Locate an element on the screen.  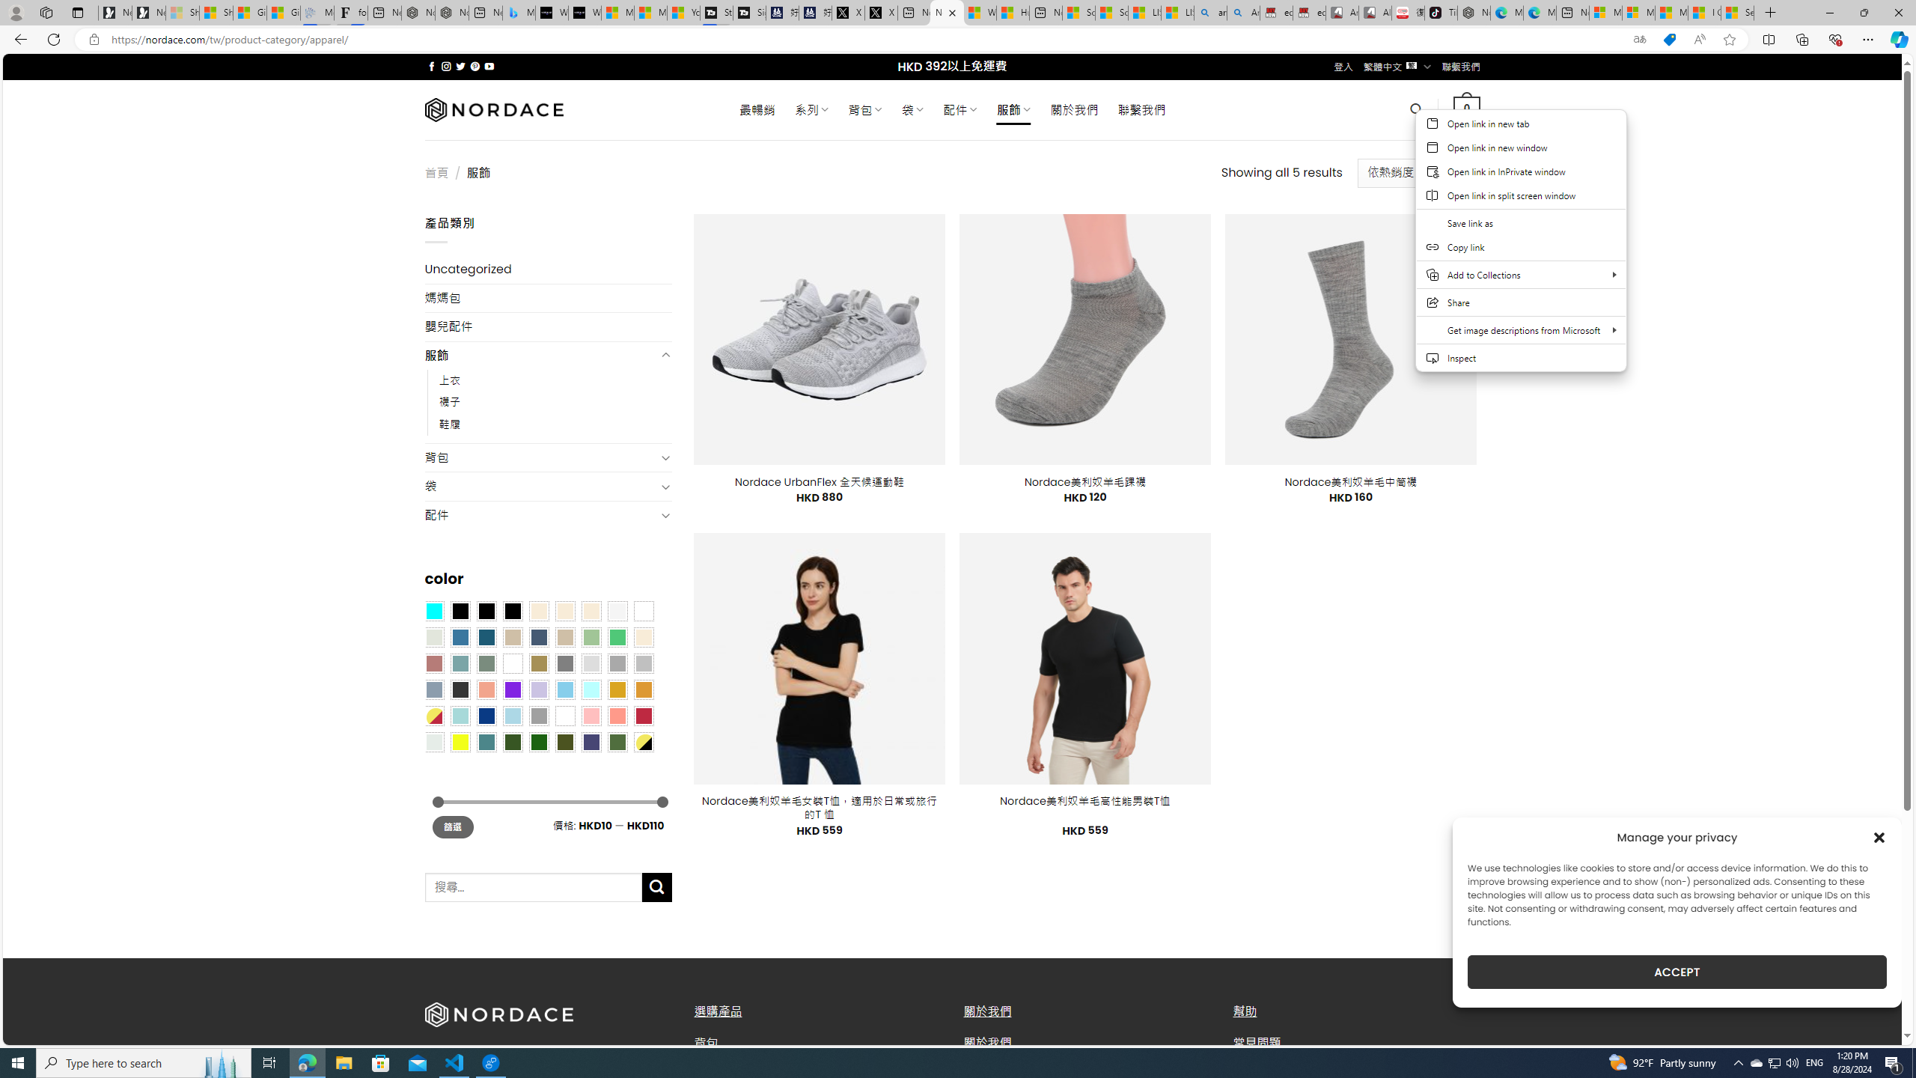
Newsletter Sign Up is located at coordinates (149, 13).